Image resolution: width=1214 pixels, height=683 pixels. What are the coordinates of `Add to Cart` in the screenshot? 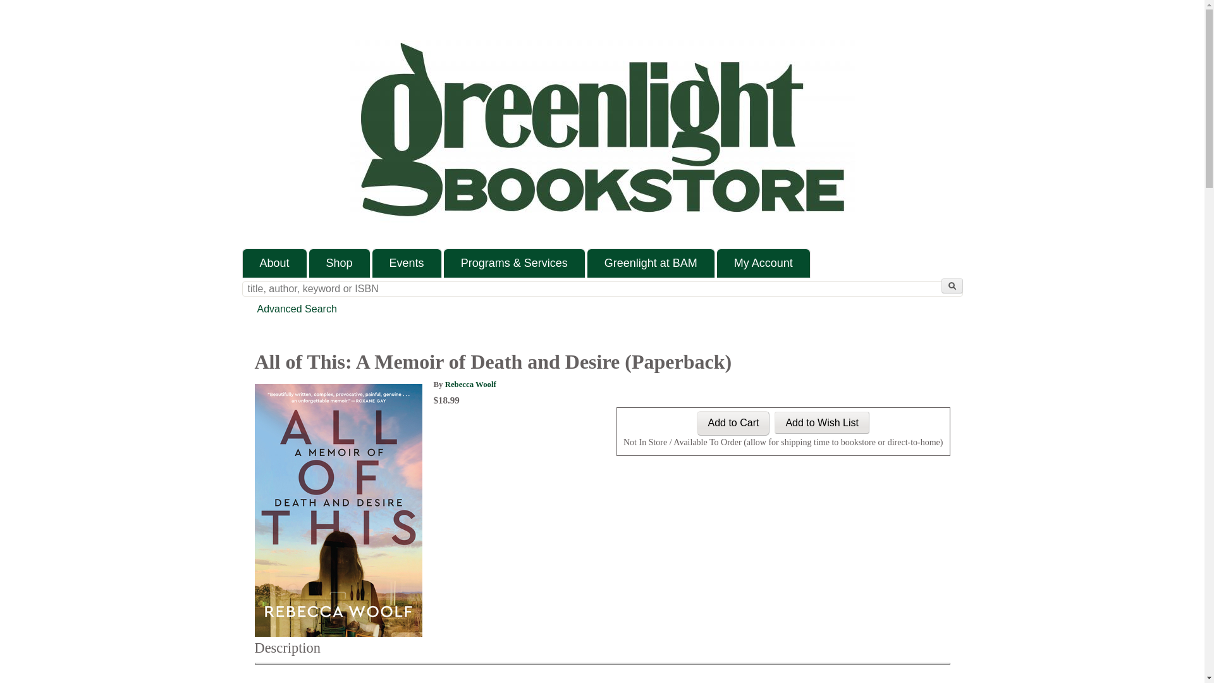 It's located at (733, 424).